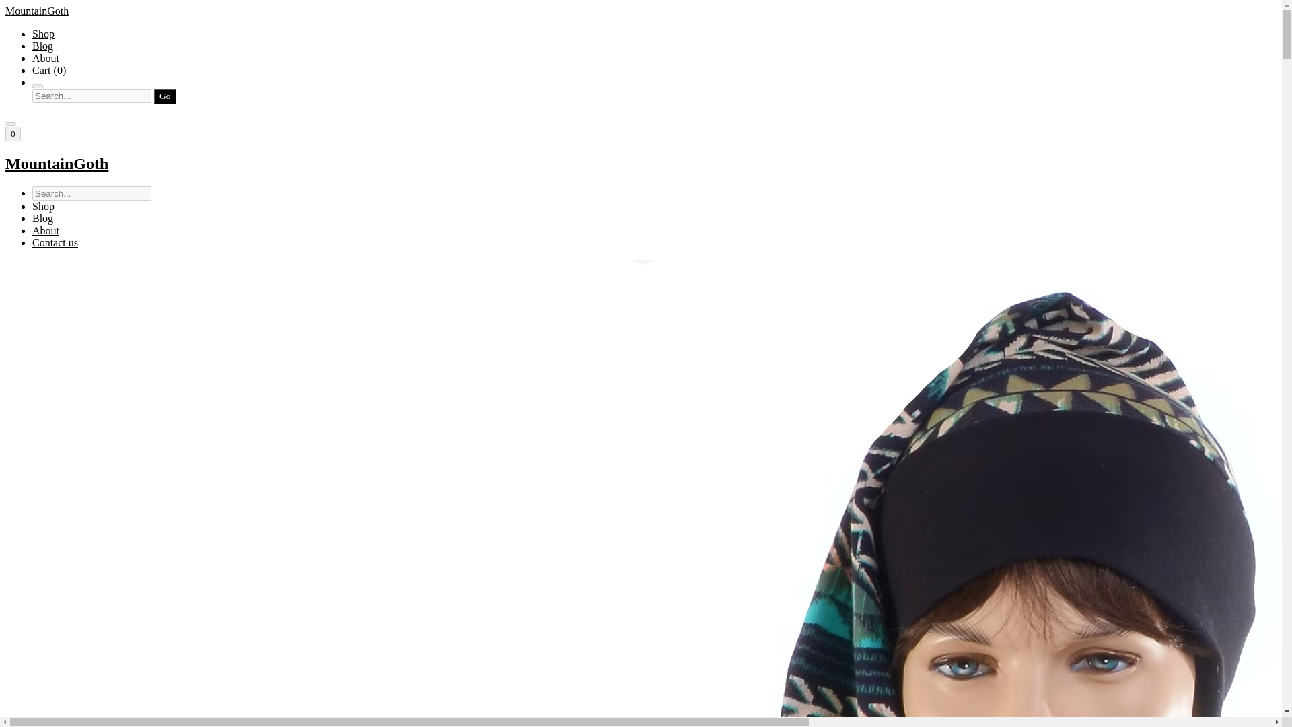 The image size is (1292, 727). I want to click on Shop, so click(43, 206).